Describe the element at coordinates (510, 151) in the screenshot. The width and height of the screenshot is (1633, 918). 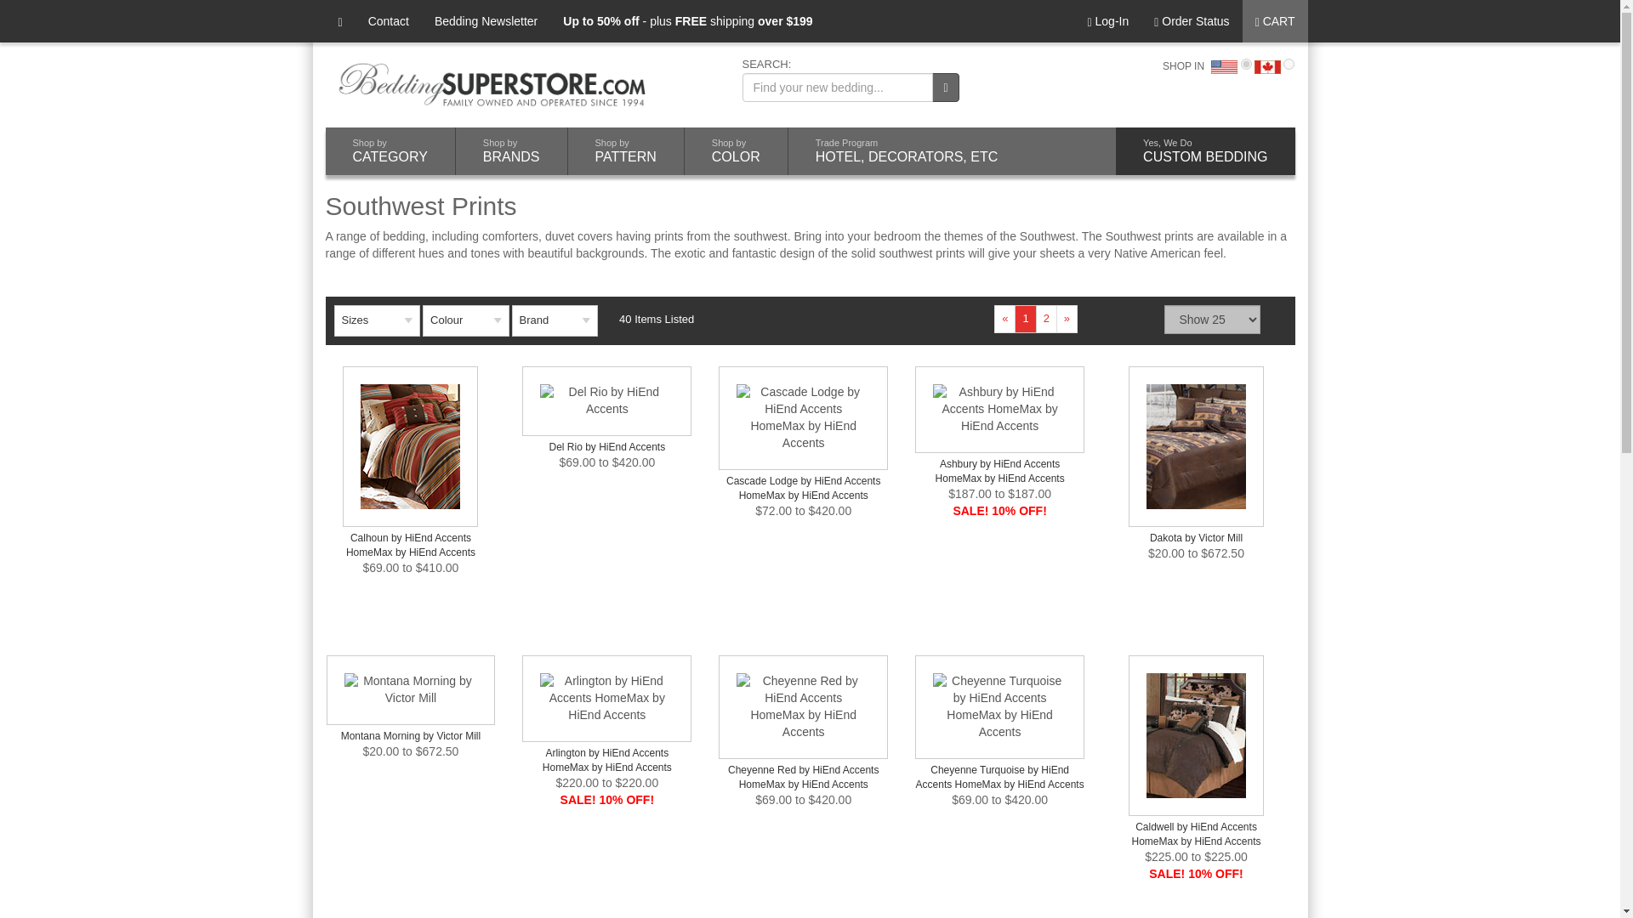
I see `Caldwell by HiEnd Accents HomeMax by HiEnd Accents` at that location.